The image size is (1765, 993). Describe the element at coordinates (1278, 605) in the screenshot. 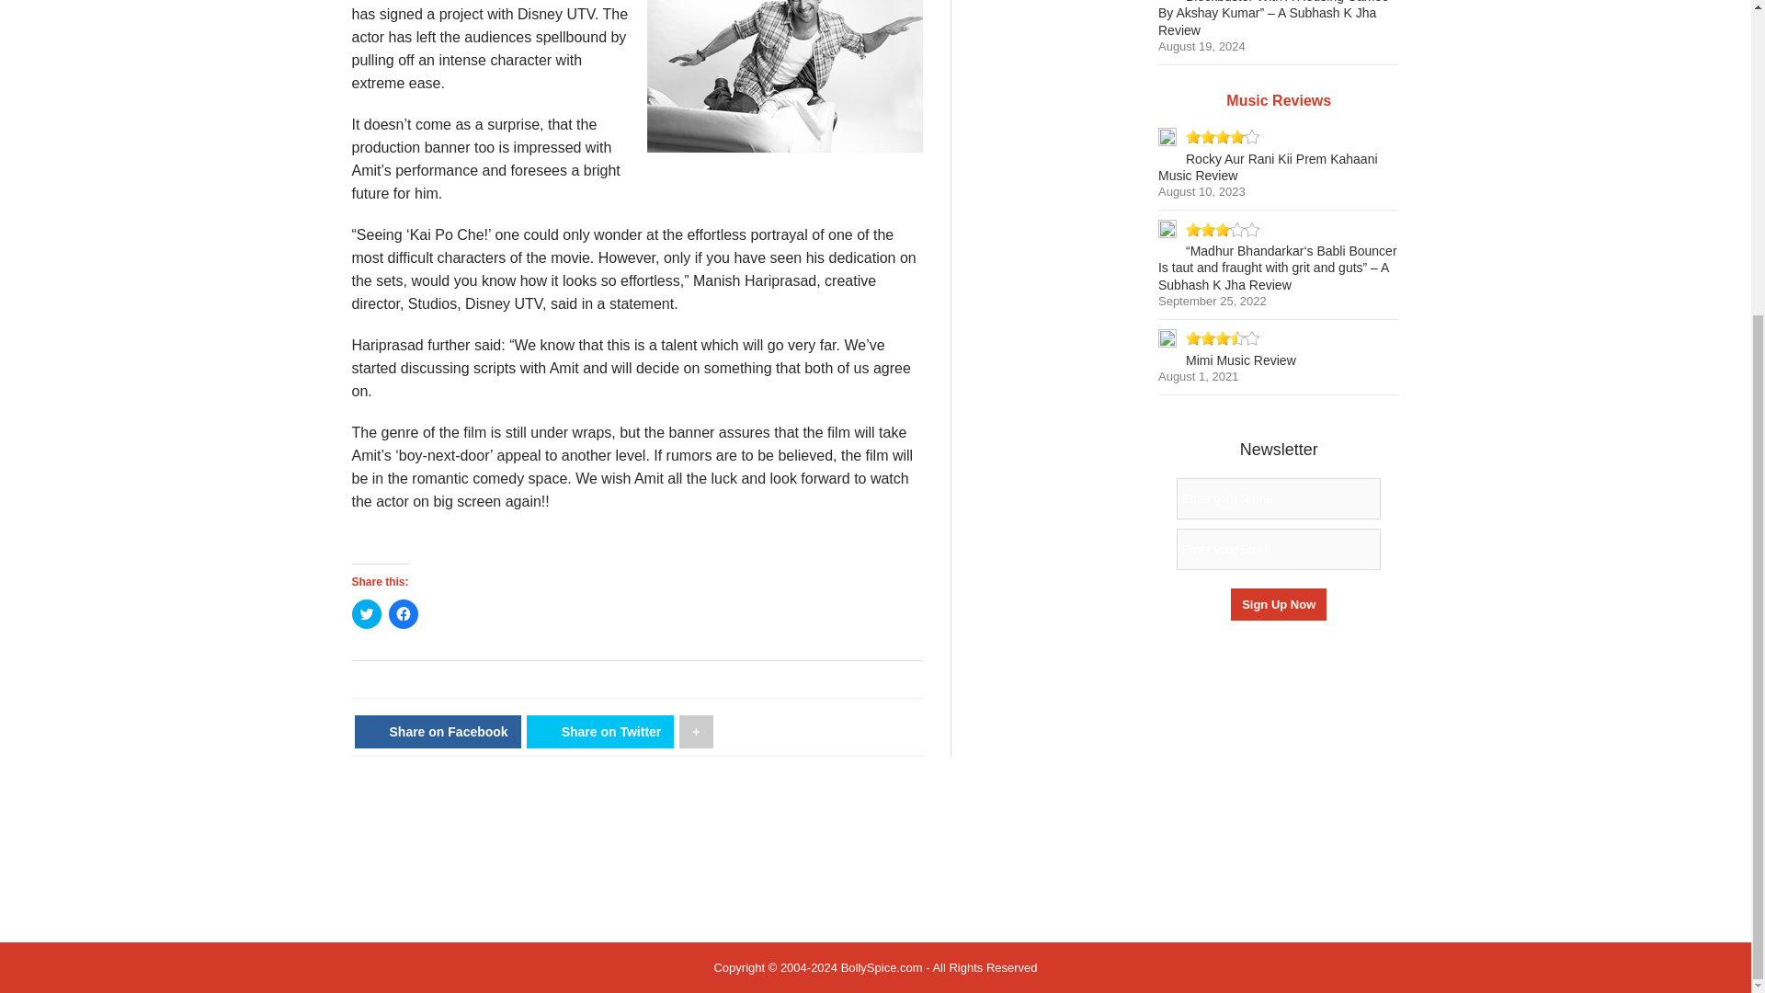

I see `Sign Up Now` at that location.